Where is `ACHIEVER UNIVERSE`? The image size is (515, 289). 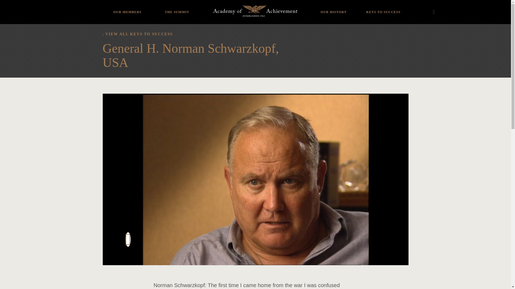 ACHIEVER UNIVERSE is located at coordinates (127, 8).